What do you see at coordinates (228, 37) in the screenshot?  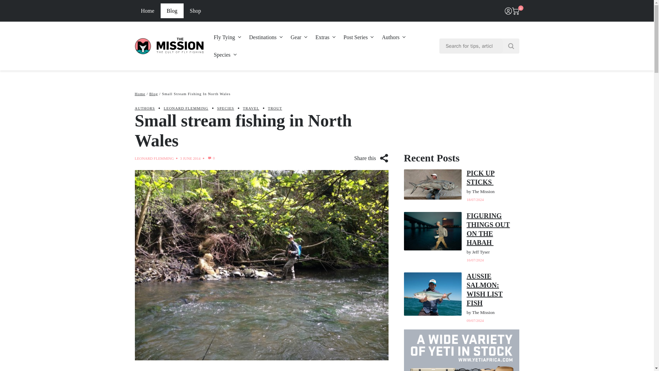 I see `Fly Tying` at bounding box center [228, 37].